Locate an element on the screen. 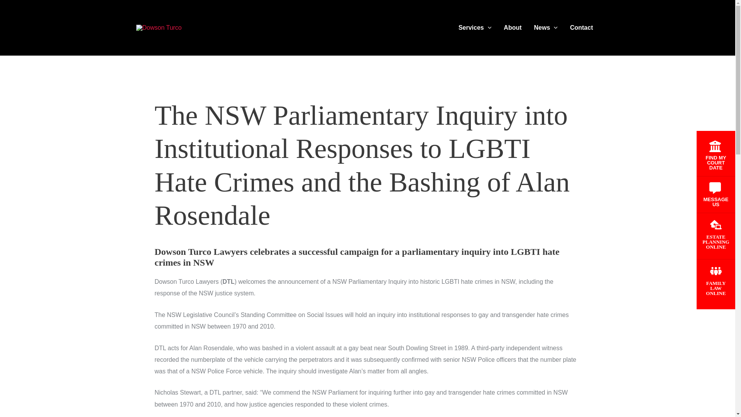 This screenshot has height=417, width=741. Contact is located at coordinates (582, 28).